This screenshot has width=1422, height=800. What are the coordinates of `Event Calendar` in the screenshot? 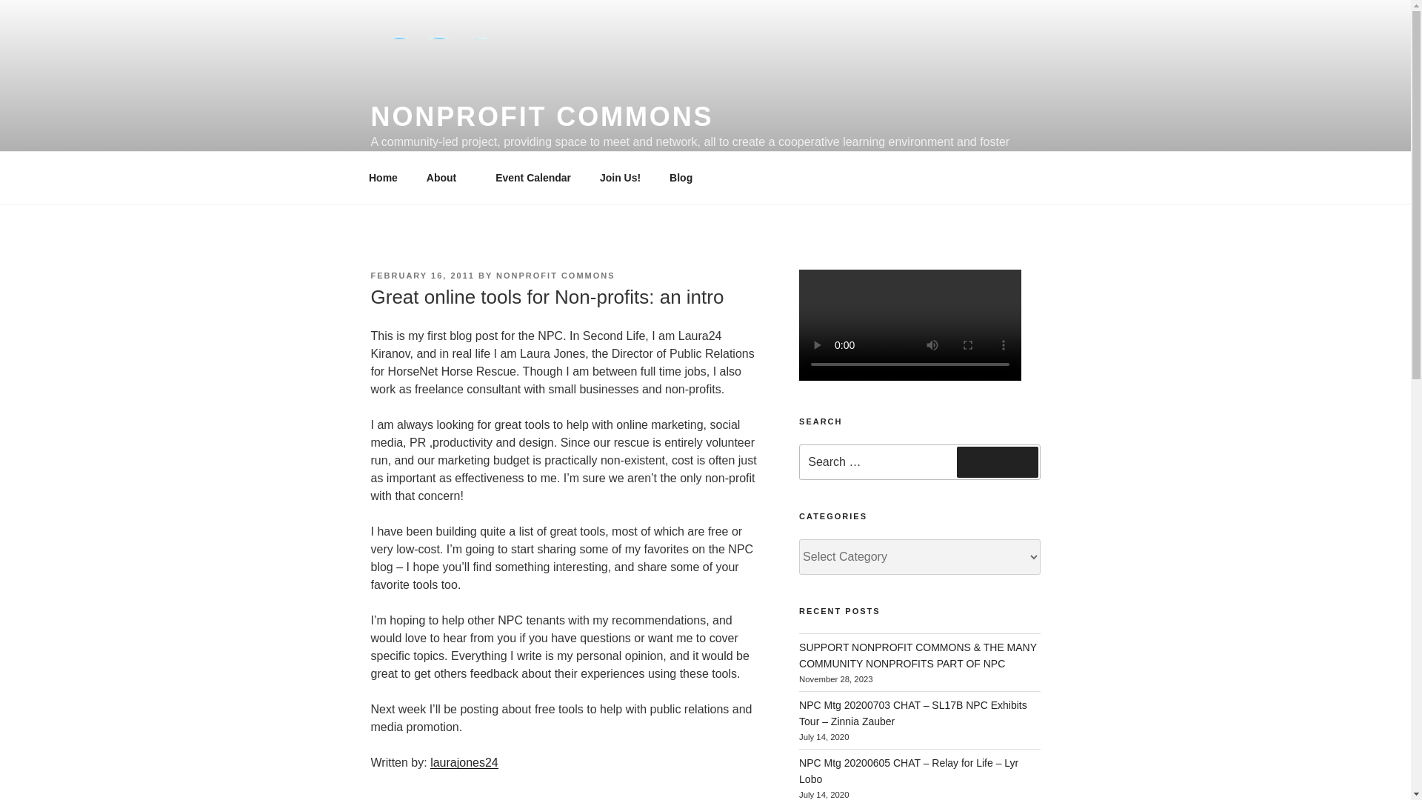 It's located at (533, 178).